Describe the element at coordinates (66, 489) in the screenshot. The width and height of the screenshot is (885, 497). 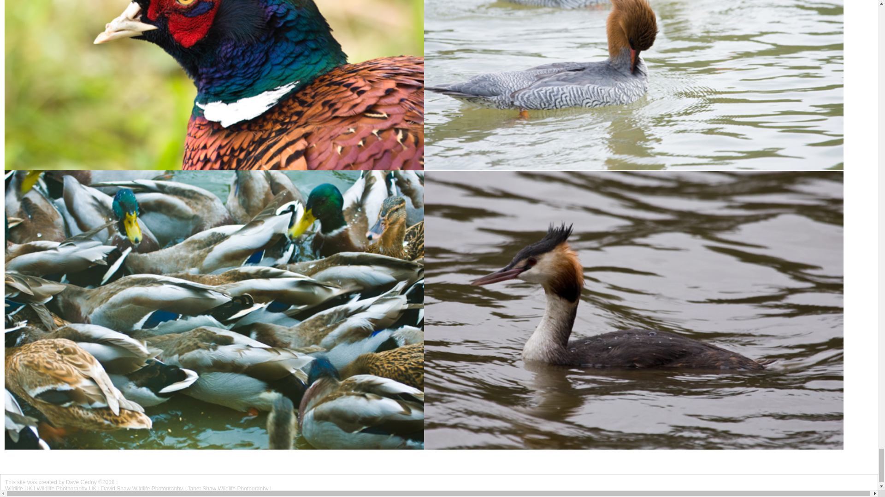
I see `Wildlife Photography UK` at that location.